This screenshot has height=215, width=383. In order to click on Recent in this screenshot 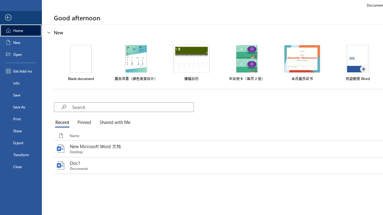, I will do `click(63, 122)`.